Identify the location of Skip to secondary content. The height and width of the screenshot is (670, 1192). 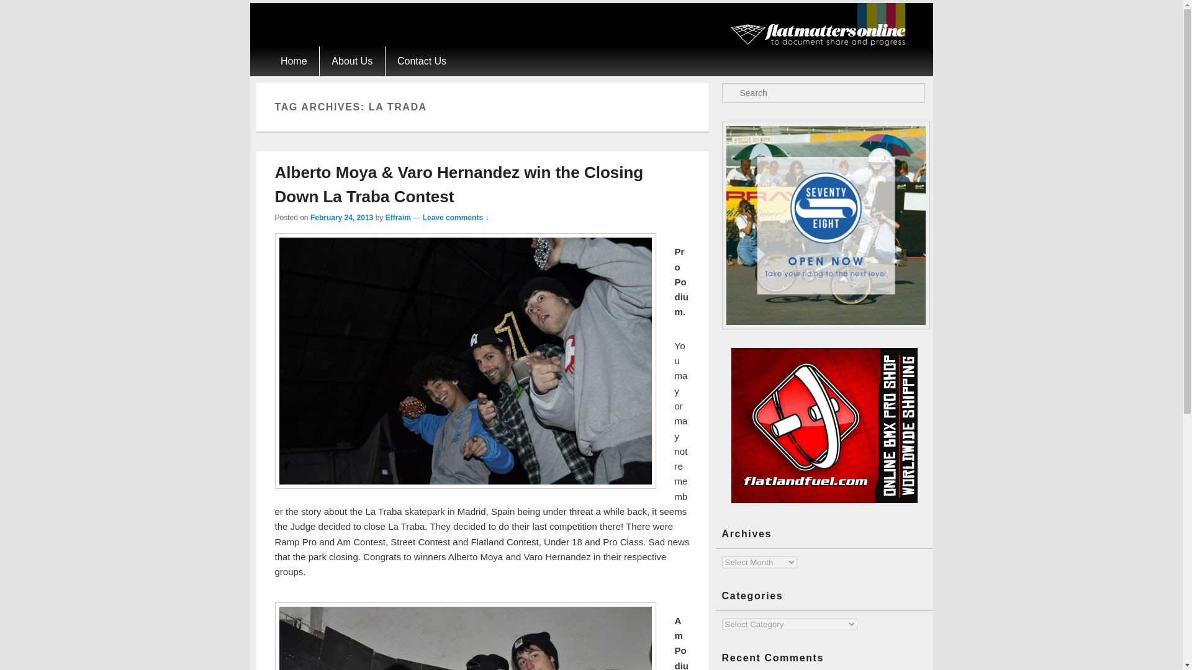
(322, 53).